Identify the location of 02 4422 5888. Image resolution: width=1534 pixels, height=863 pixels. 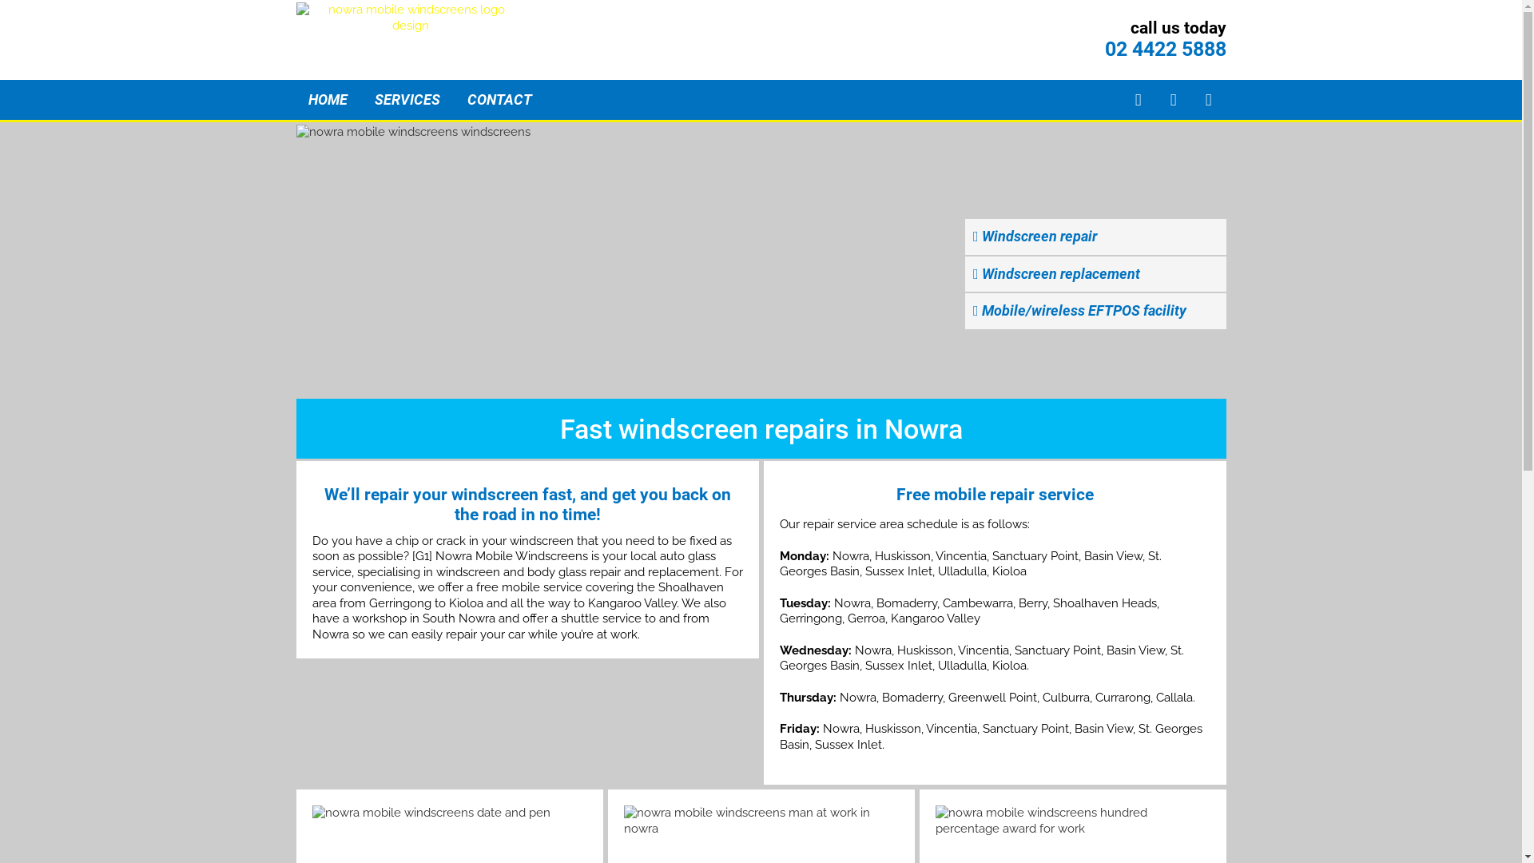
(1165, 50).